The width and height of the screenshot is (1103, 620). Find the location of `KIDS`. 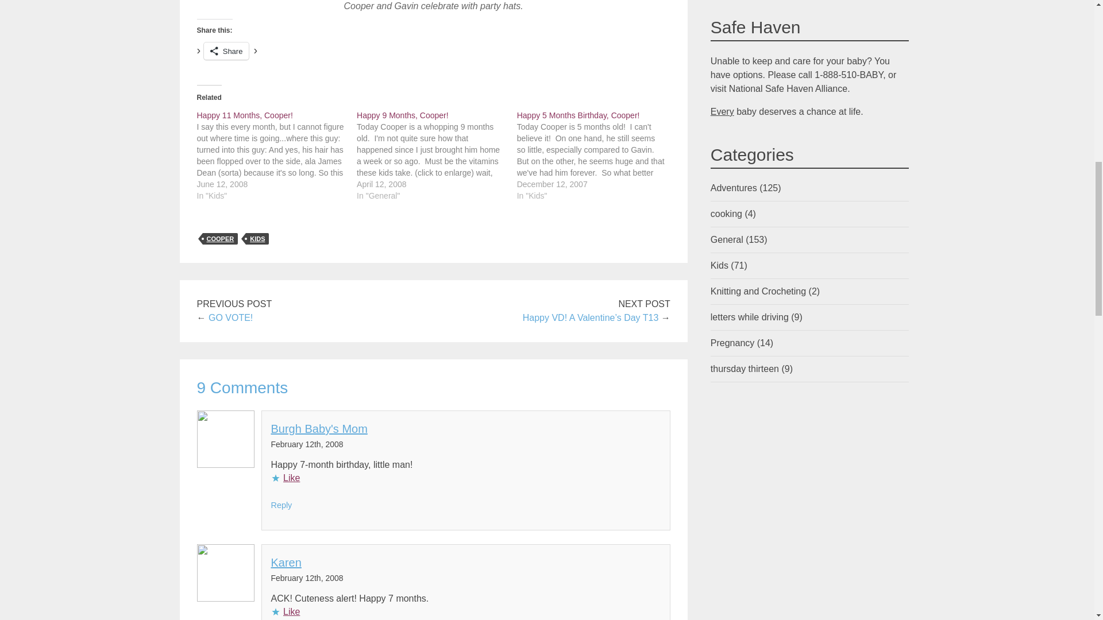

KIDS is located at coordinates (257, 239).